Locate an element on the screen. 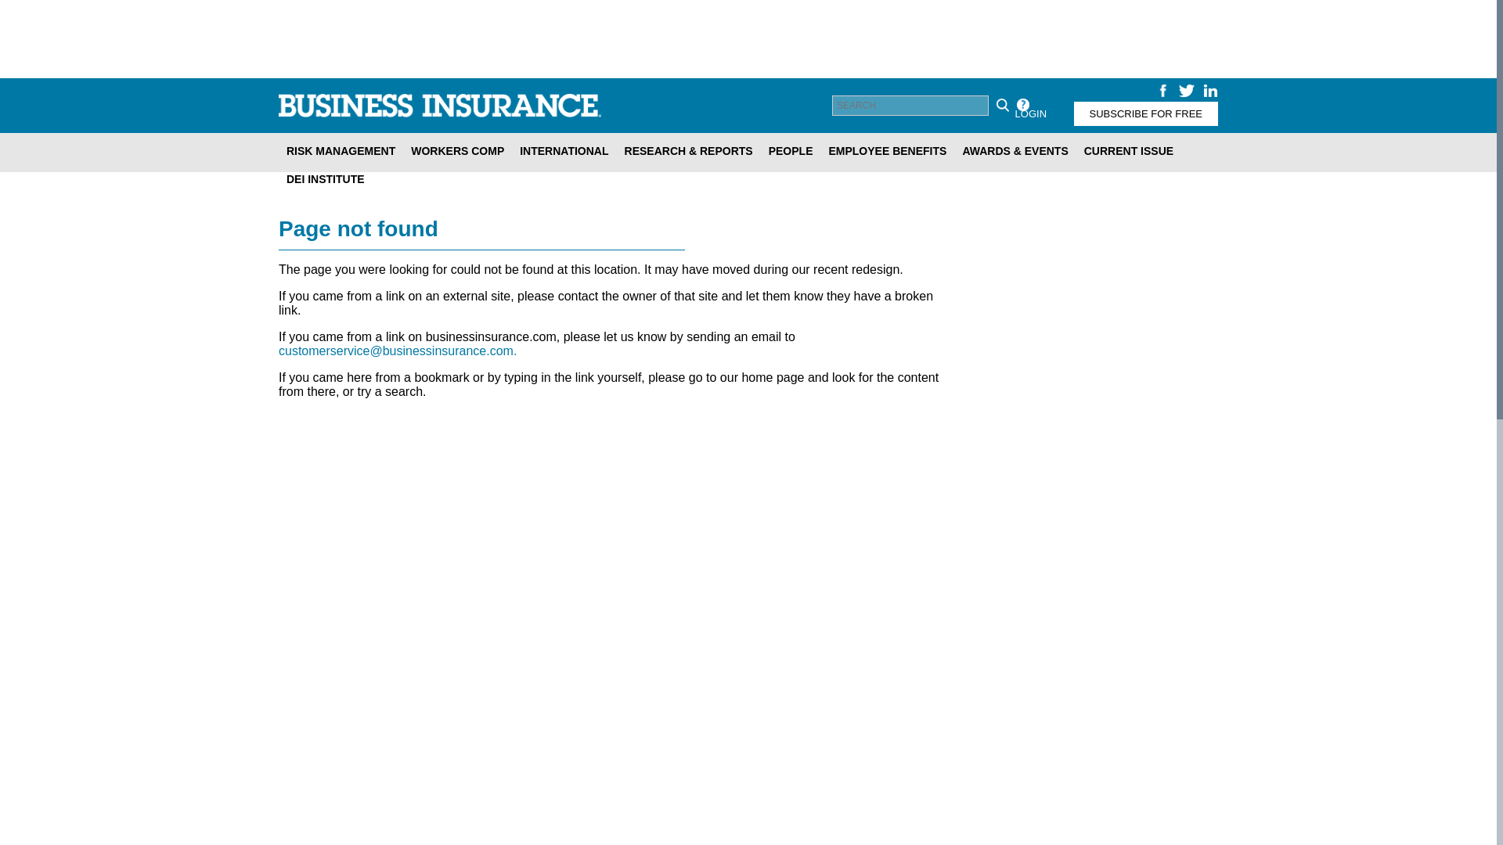 This screenshot has height=845, width=1503. LOGIN is located at coordinates (1030, 113).